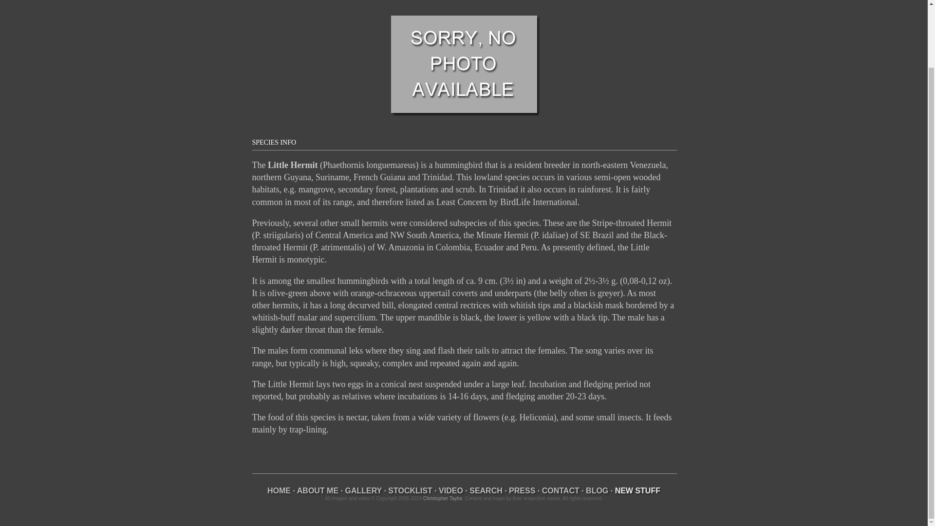  I want to click on BLOG, so click(597, 491).